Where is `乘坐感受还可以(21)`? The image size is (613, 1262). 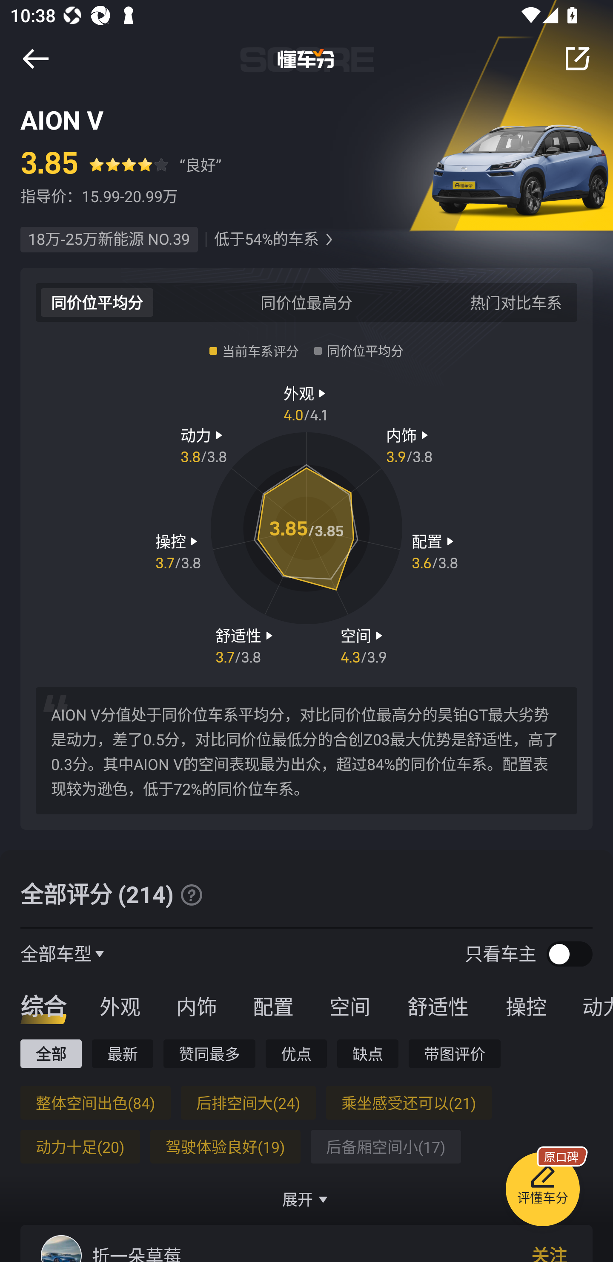 乘坐感受还可以(21) is located at coordinates (409, 1102).